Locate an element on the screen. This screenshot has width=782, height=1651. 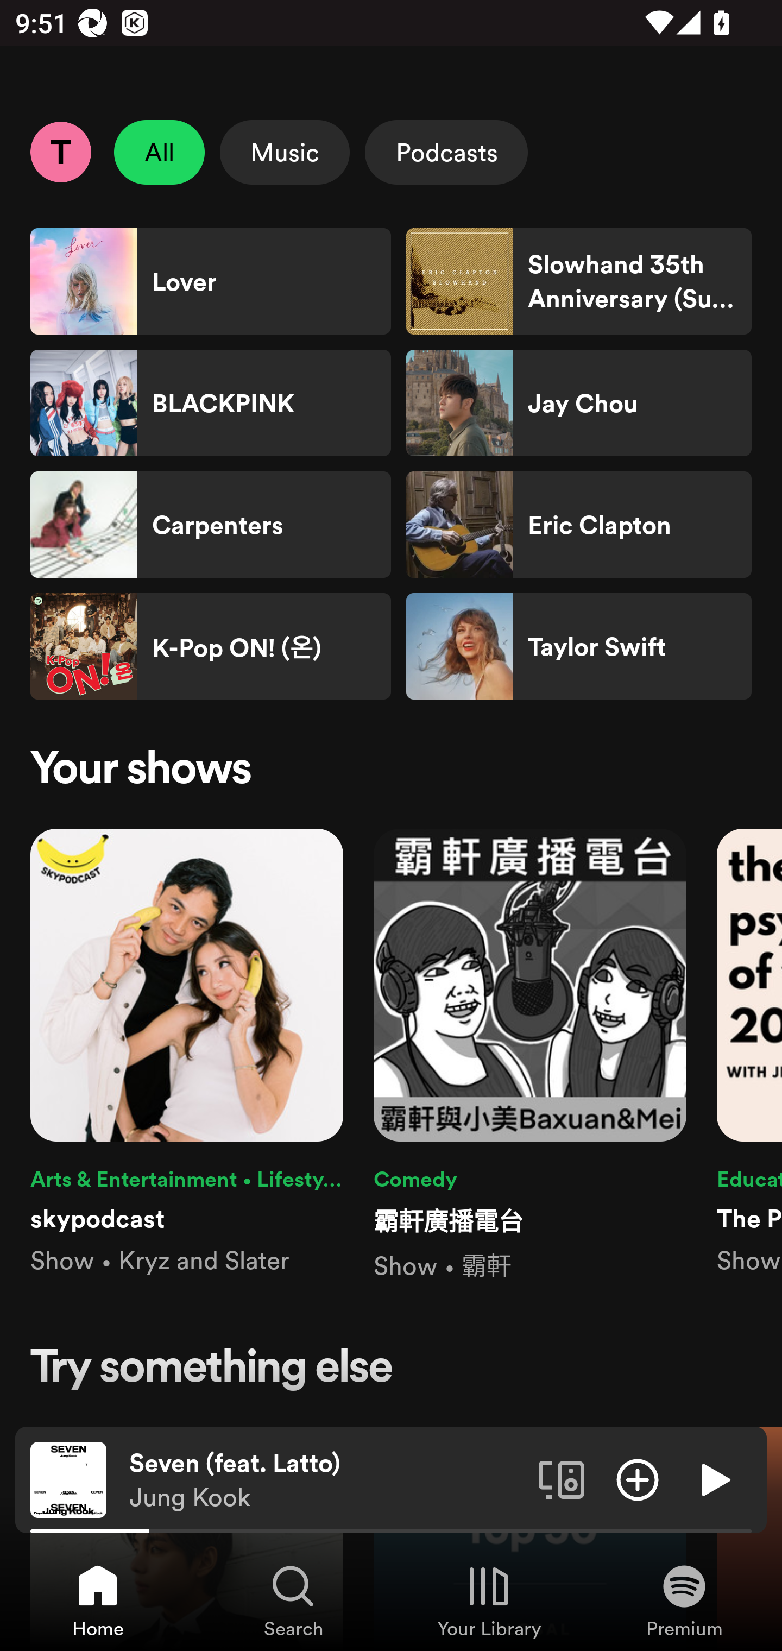
Jay Chou Shortcut Jay Chou is located at coordinates (578, 403).